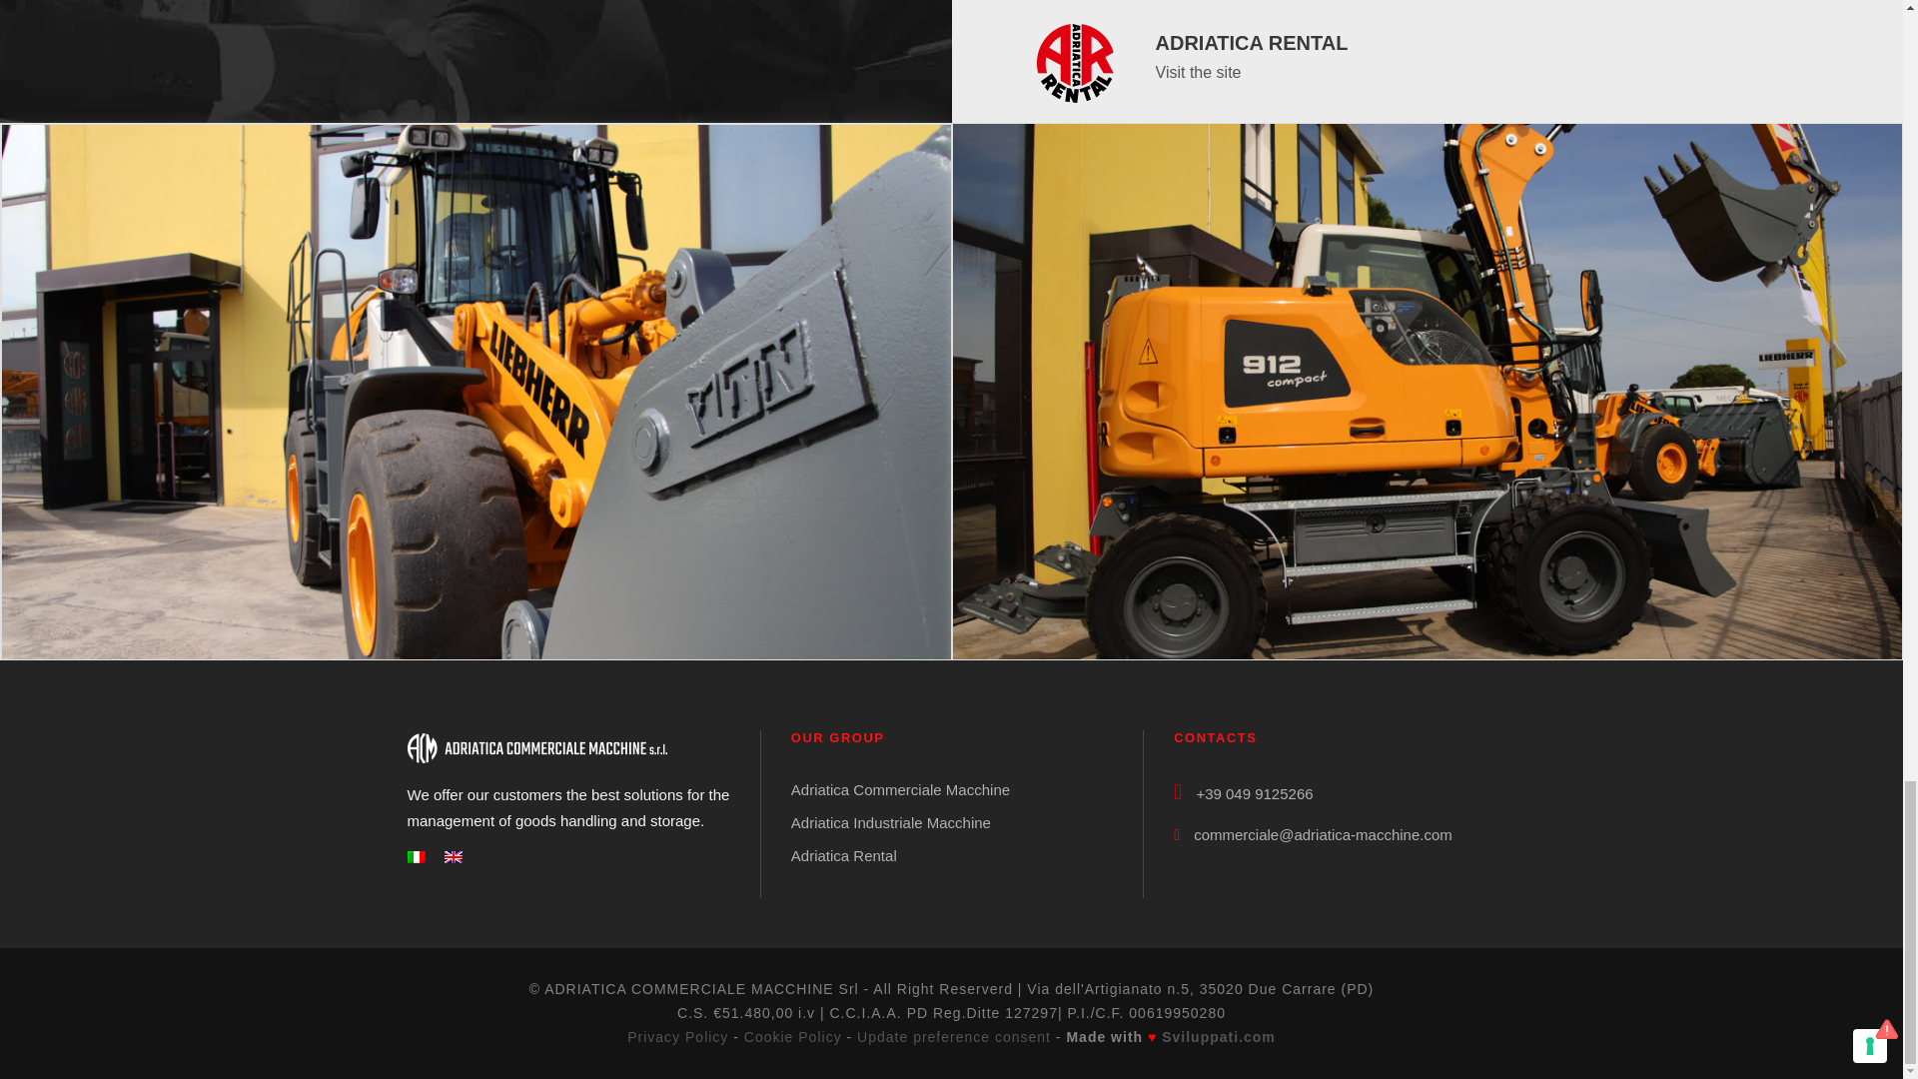 Image resolution: width=1918 pixels, height=1079 pixels. What do you see at coordinates (677, 1037) in the screenshot?
I see `Privacy Policy ` at bounding box center [677, 1037].